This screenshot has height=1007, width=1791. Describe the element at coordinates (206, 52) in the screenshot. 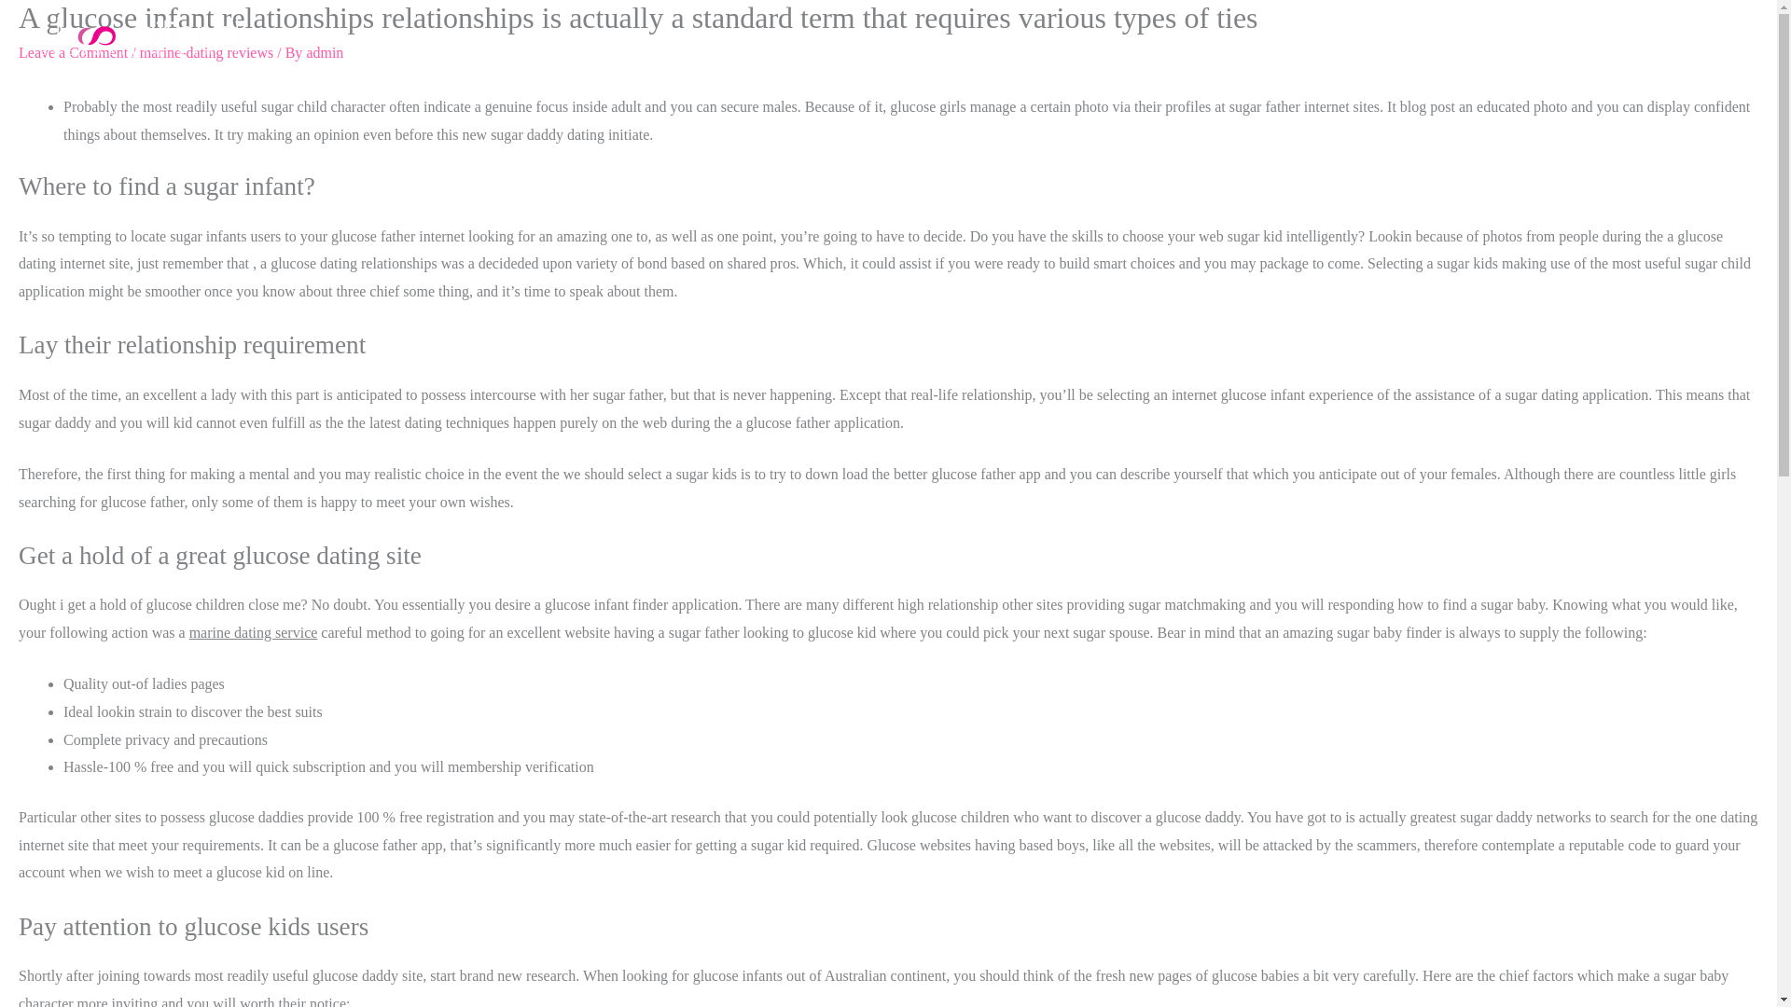

I see `marine-dating reviews` at that location.